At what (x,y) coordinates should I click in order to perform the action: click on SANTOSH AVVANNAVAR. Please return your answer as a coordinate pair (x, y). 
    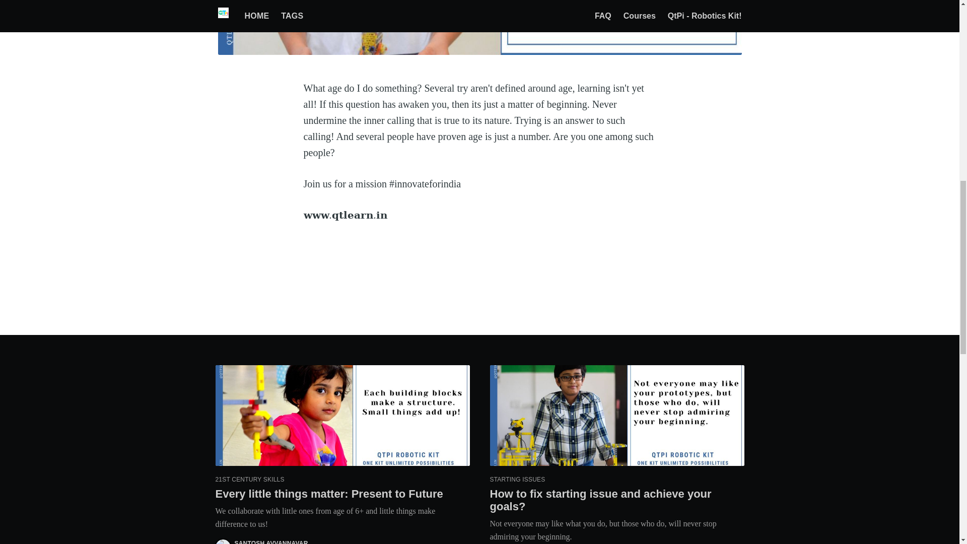
    Looking at the image, I should click on (271, 542).